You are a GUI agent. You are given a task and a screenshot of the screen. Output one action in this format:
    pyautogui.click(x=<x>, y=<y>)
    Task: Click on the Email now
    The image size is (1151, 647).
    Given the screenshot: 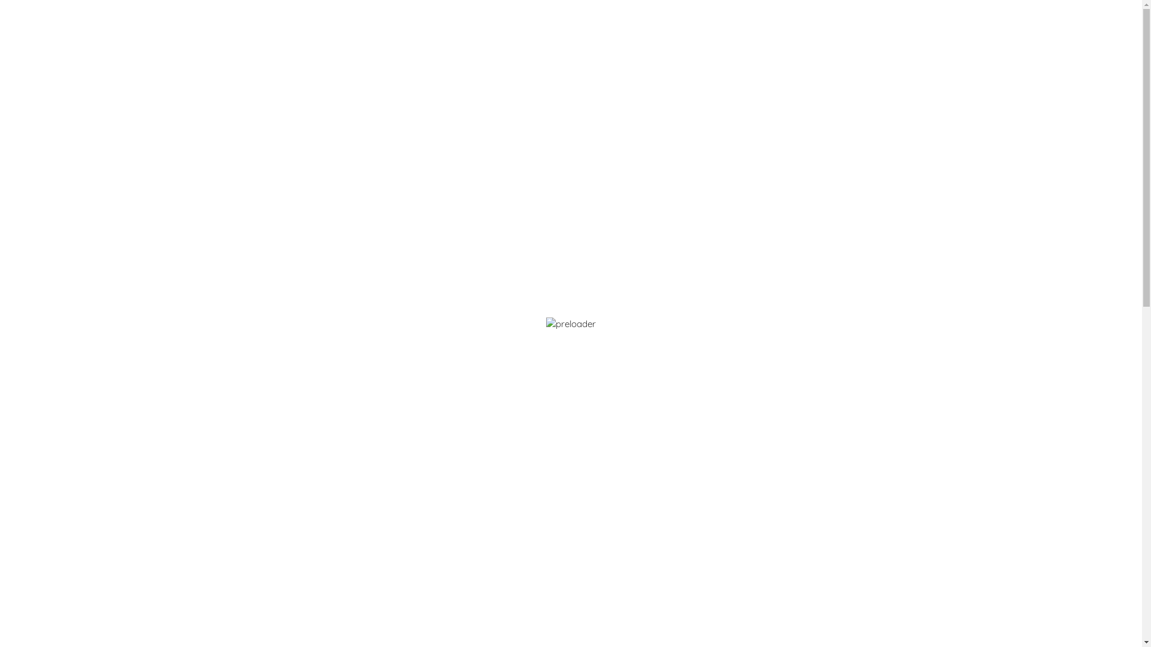 What is the action you would take?
    pyautogui.click(x=272, y=576)
    